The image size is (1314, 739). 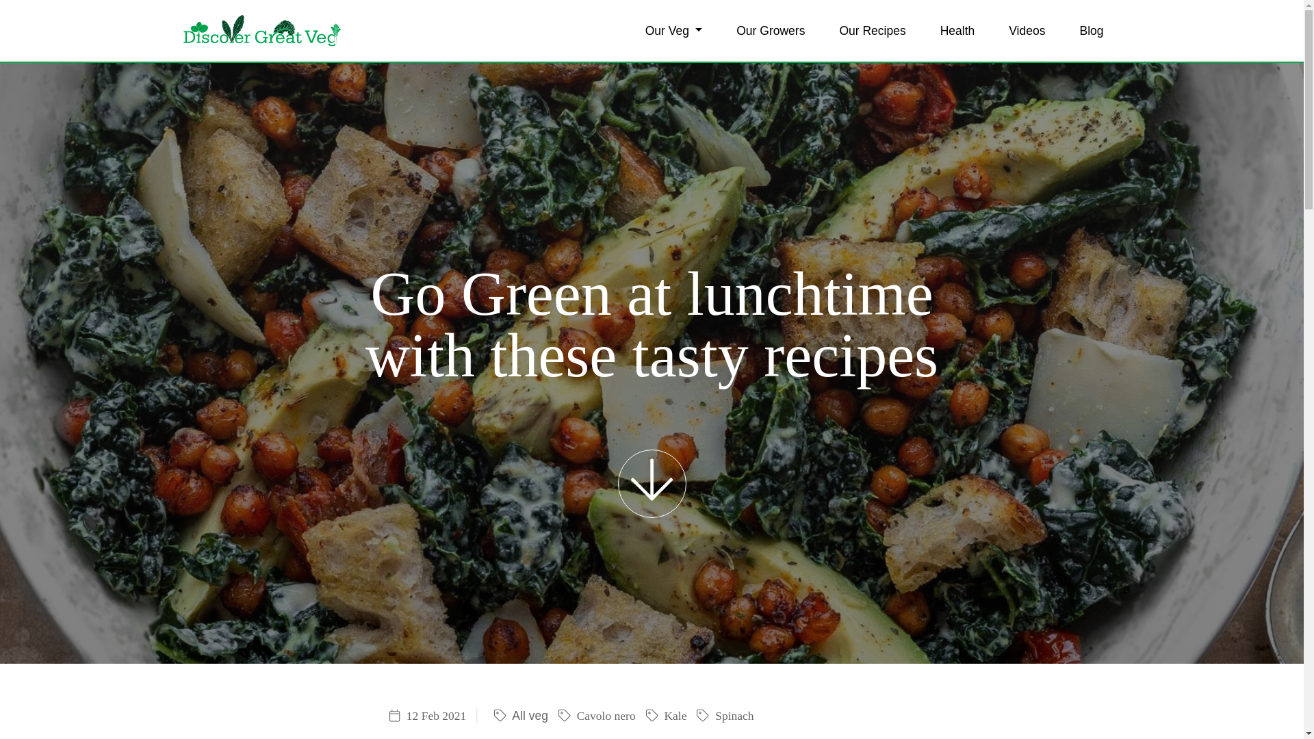 I want to click on Kale, so click(x=665, y=716).